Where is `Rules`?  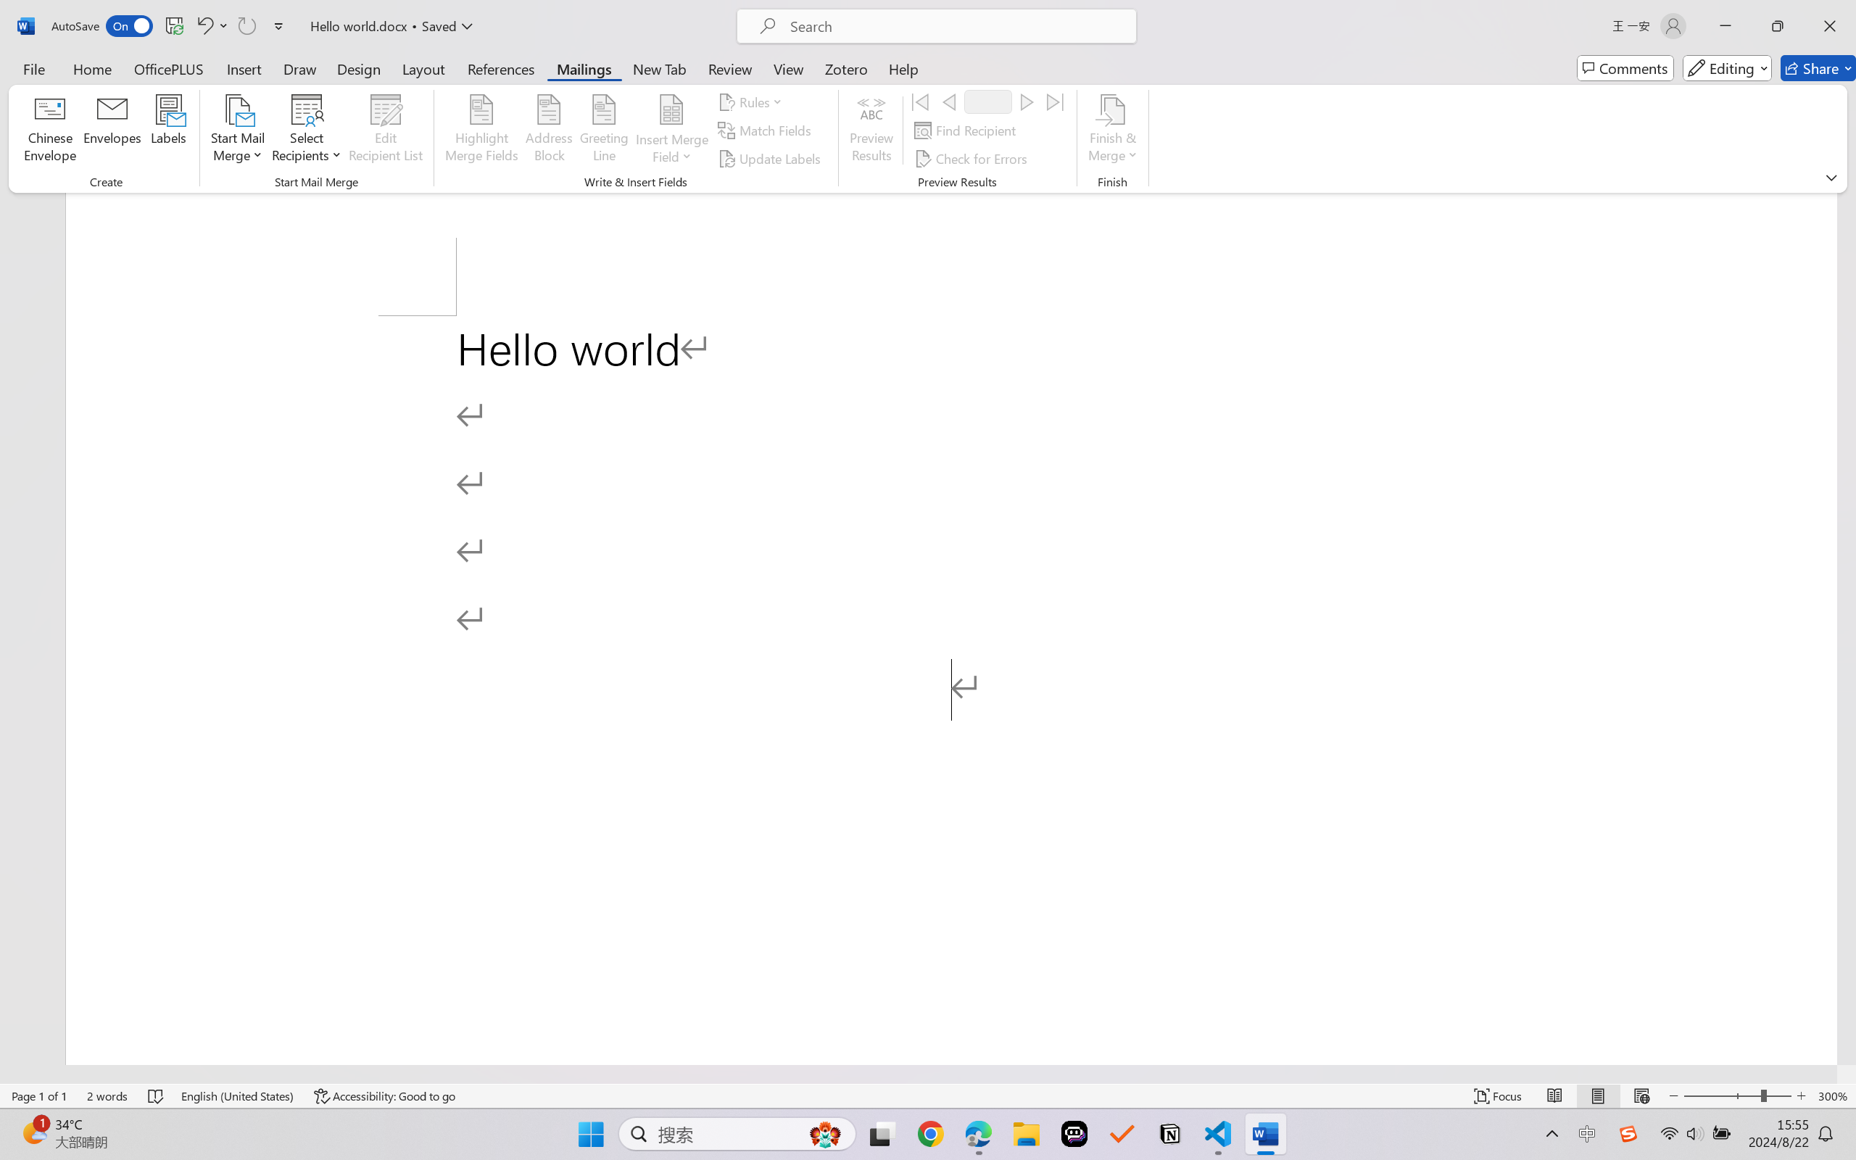 Rules is located at coordinates (753, 101).